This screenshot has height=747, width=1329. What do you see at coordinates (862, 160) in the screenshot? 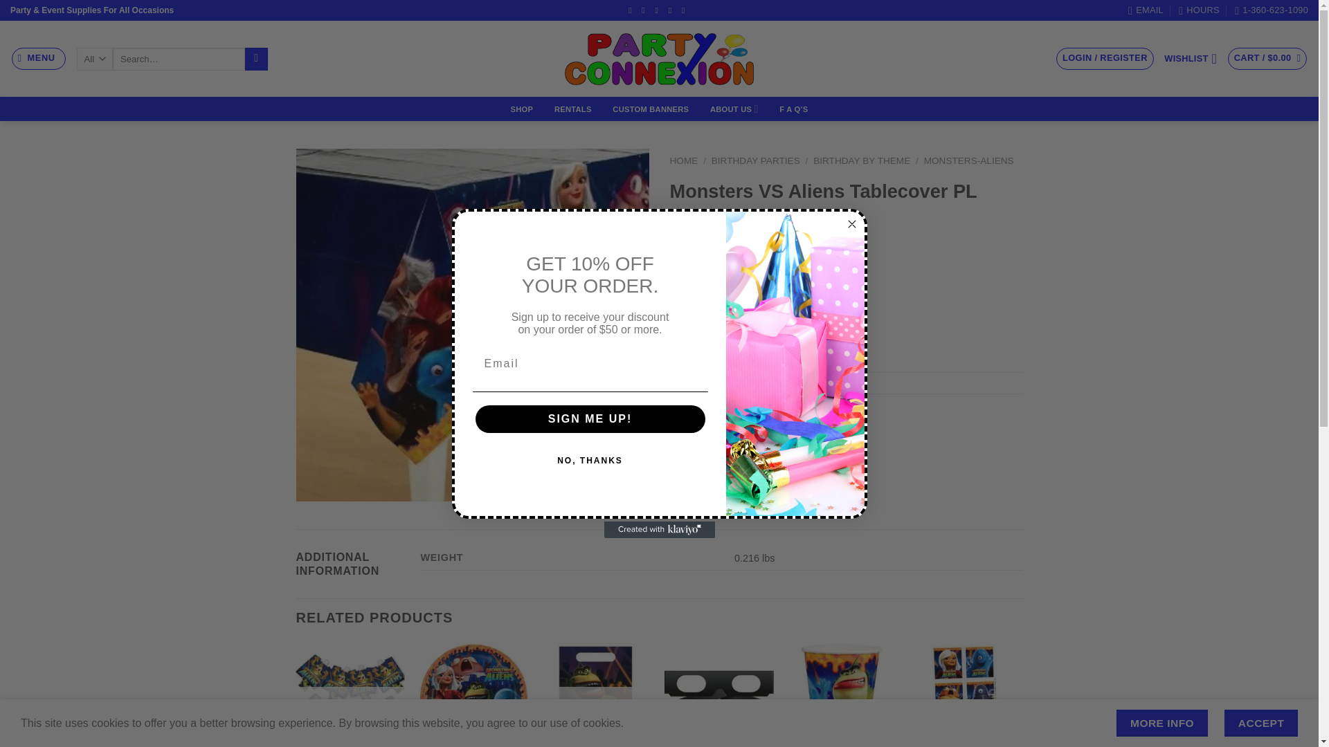
I see `BIRTHDAY BY THEME` at bounding box center [862, 160].